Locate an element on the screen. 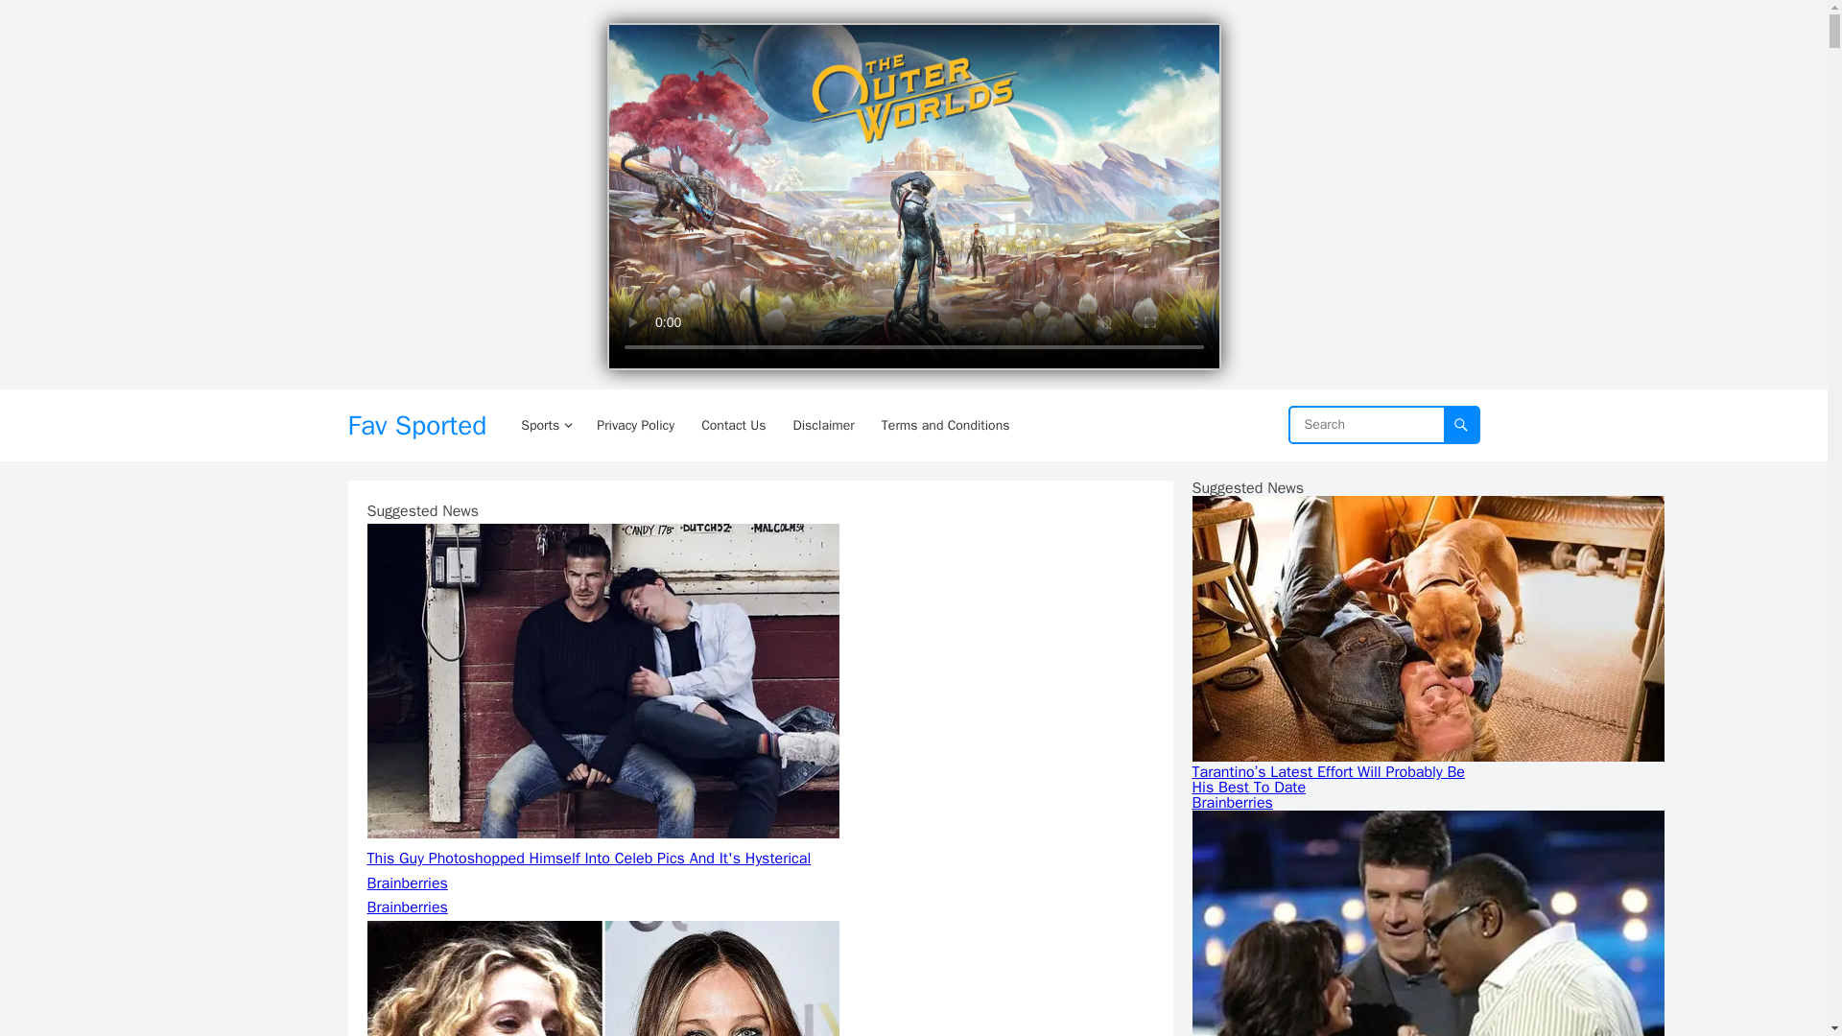 This screenshot has height=1036, width=1842. Disclaimer is located at coordinates (823, 425).